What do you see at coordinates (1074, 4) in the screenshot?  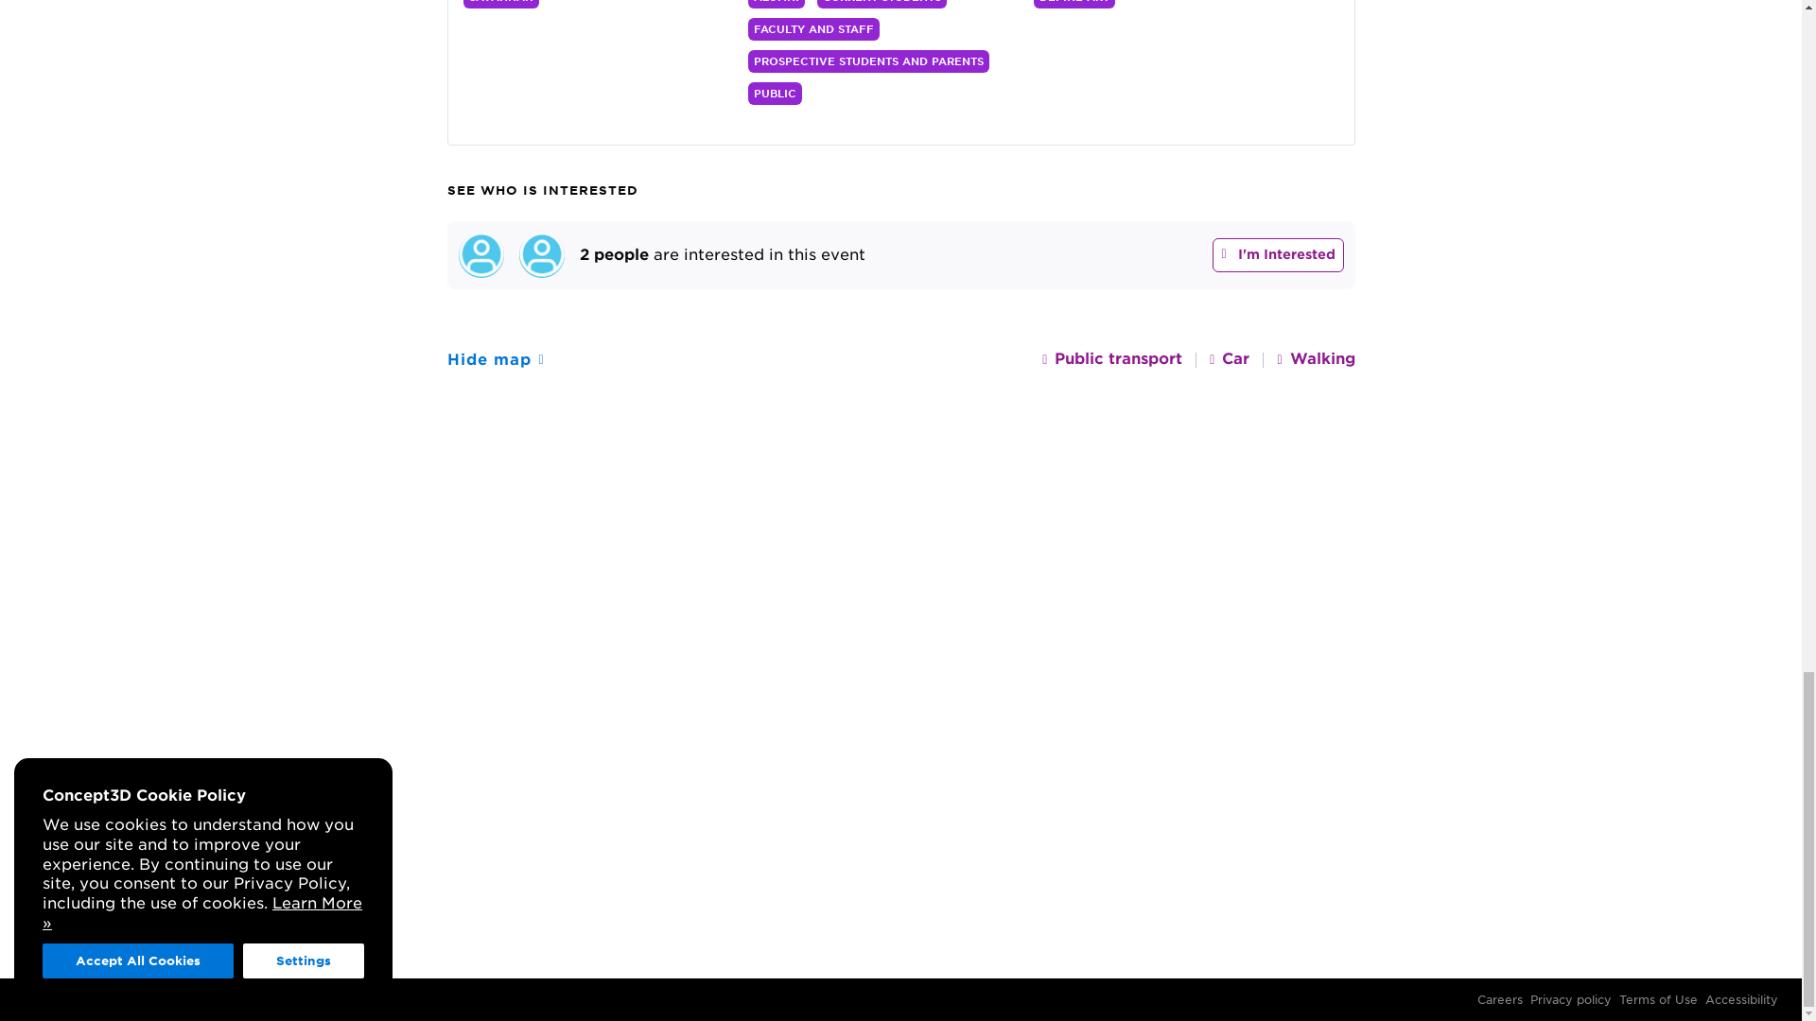 I see `DEFINE ART` at bounding box center [1074, 4].